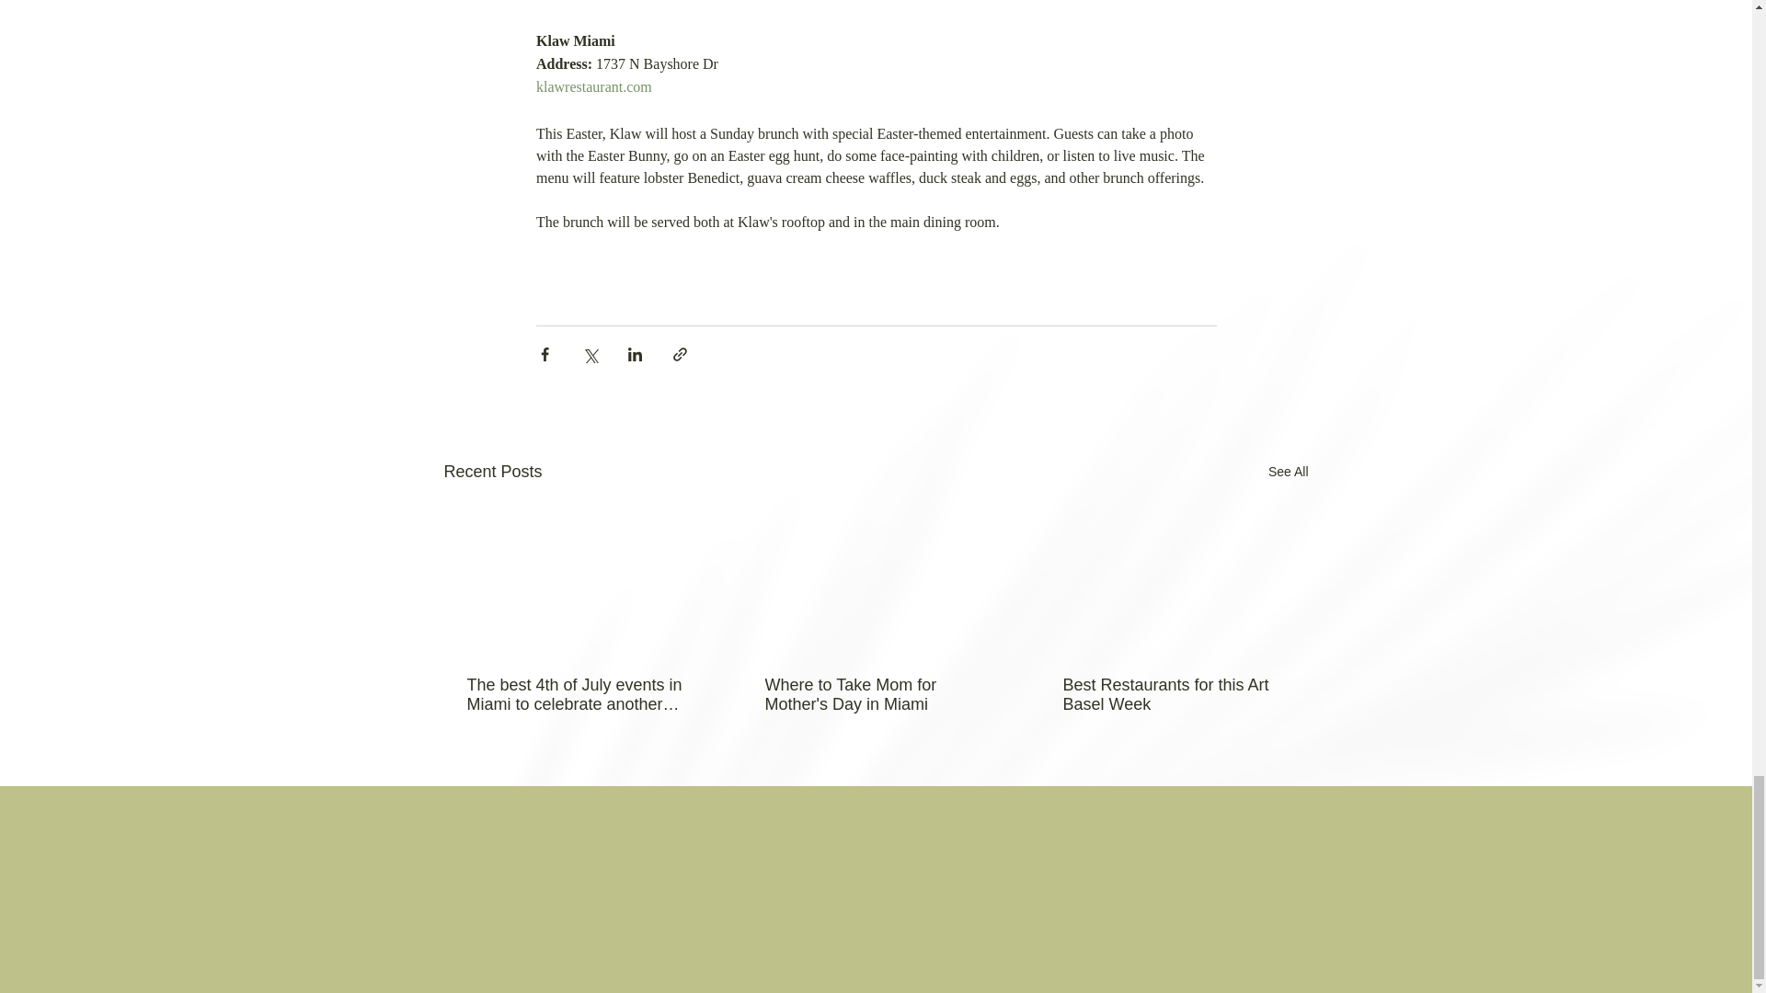  I want to click on Where to Take Mom for Mother's Day in Miami, so click(875, 695).